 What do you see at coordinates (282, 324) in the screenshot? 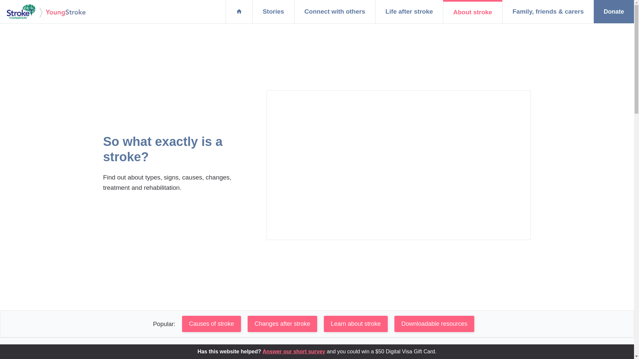
I see `Changes after stroke` at bounding box center [282, 324].